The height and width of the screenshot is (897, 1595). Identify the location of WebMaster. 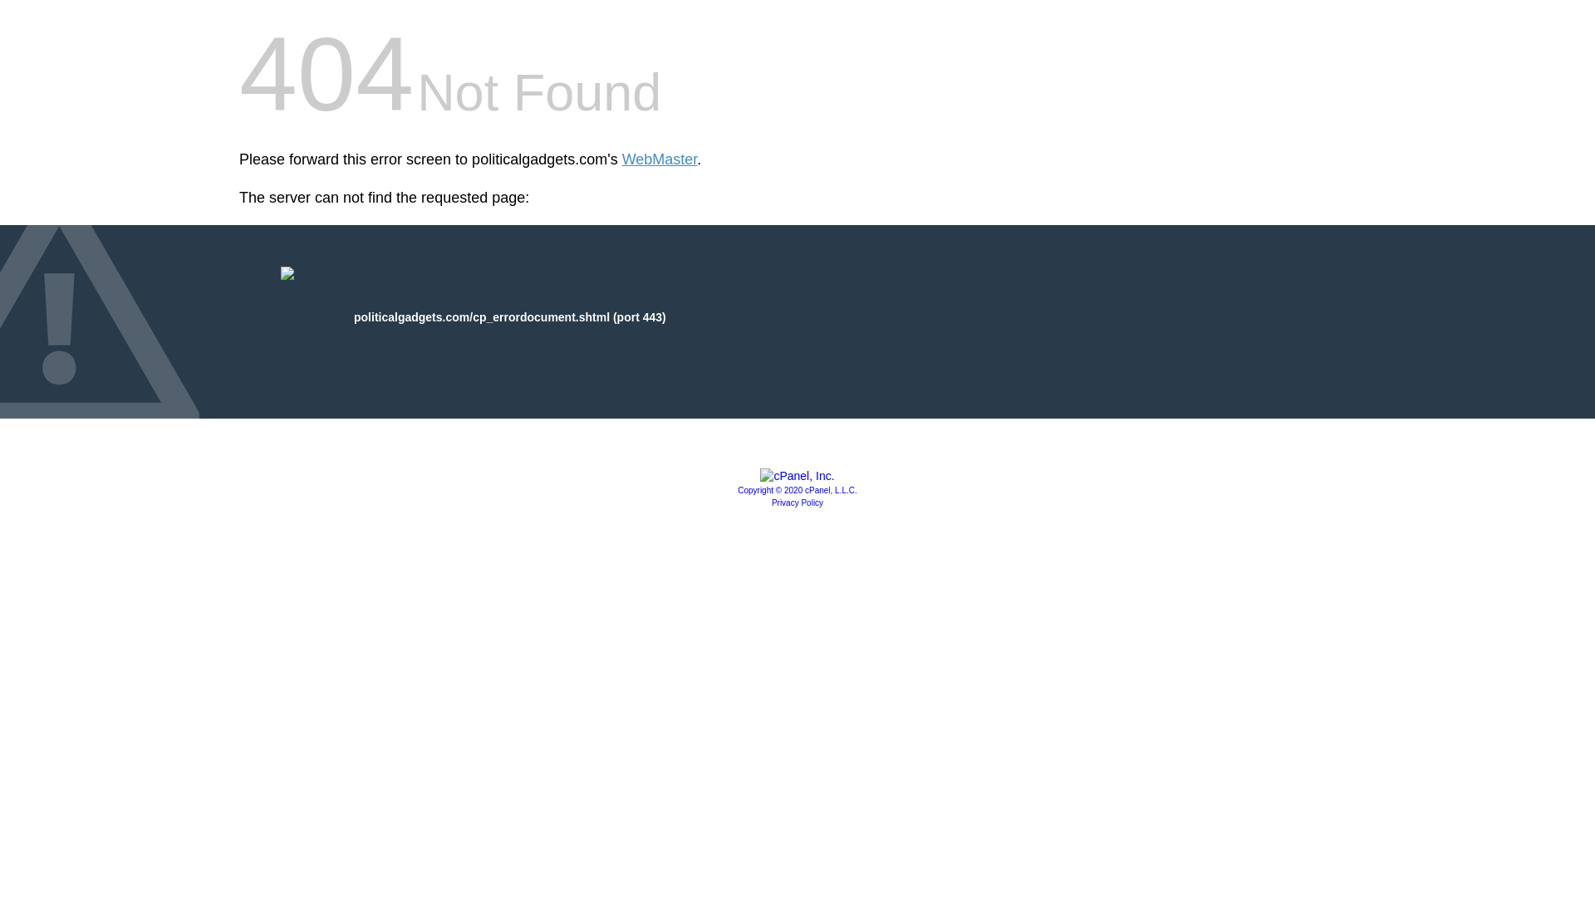
(660, 159).